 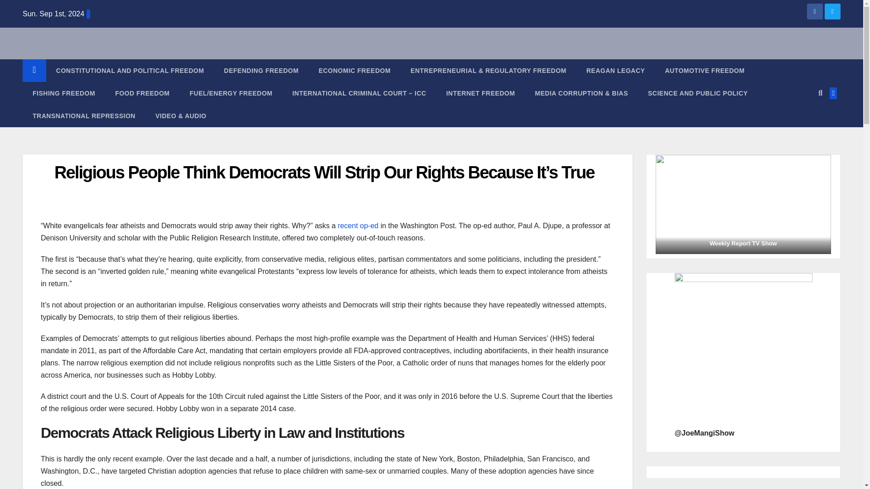 What do you see at coordinates (354, 71) in the screenshot?
I see `ECONOMIC FREEDOM` at bounding box center [354, 71].